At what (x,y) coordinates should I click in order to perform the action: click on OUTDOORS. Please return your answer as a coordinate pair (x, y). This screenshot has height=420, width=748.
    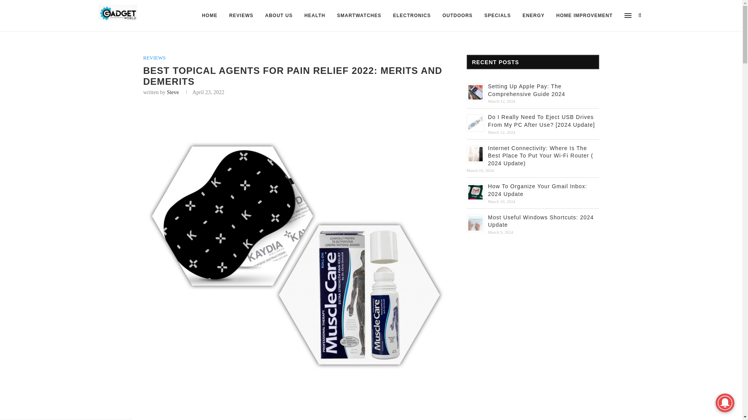
    Looking at the image, I should click on (457, 16).